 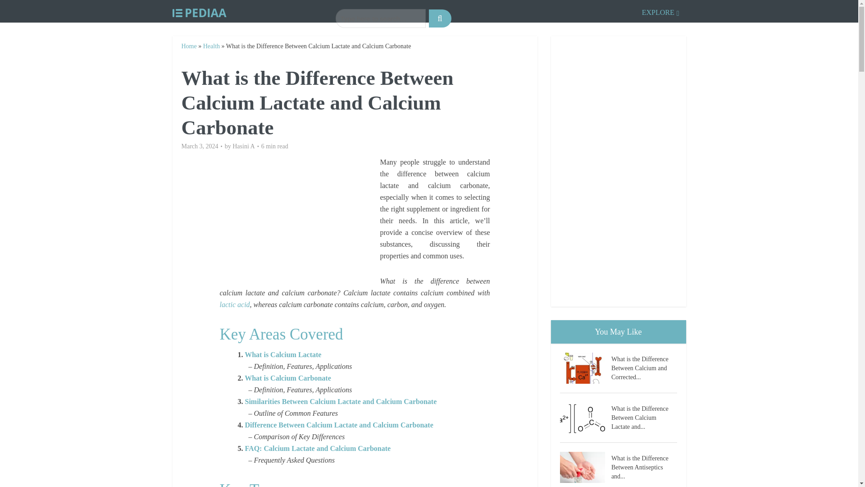 What do you see at coordinates (644, 367) in the screenshot?
I see `What is the Difference Between Calcium and Corrected Calcium` at bounding box center [644, 367].